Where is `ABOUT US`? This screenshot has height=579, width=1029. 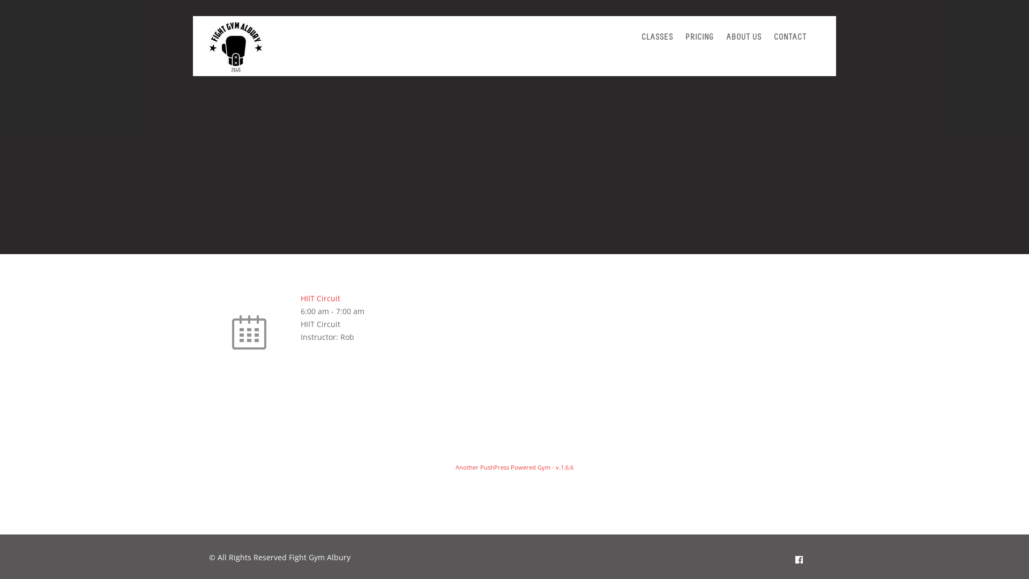
ABOUT US is located at coordinates (744, 38).